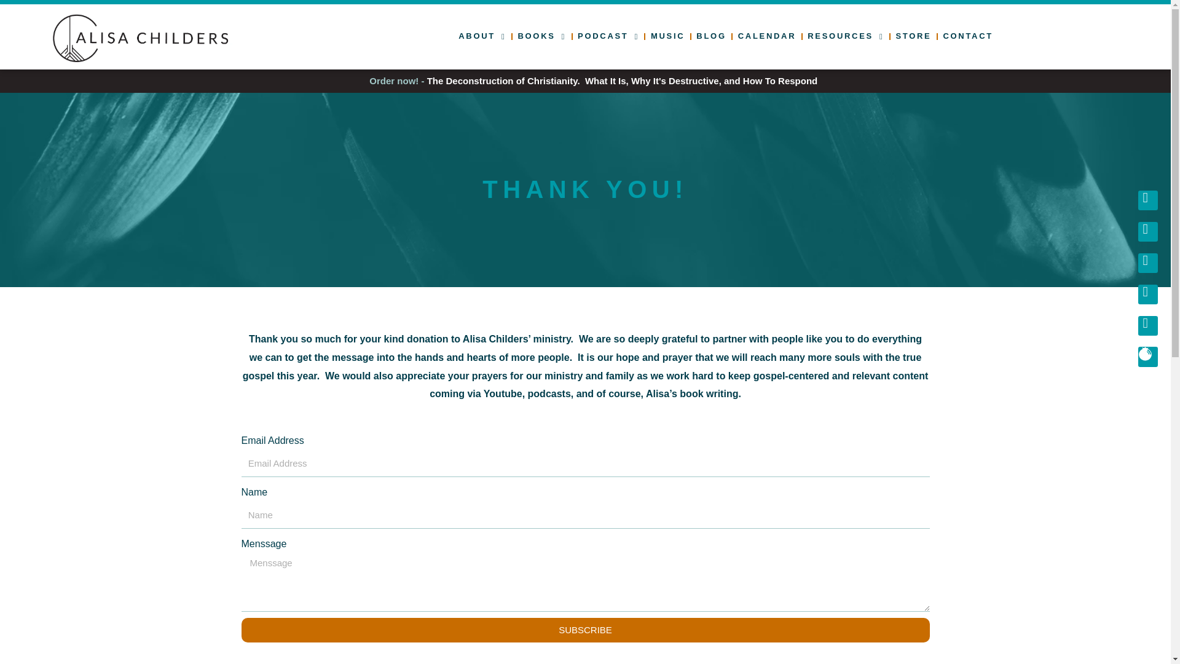 The width and height of the screenshot is (1180, 664). Describe the element at coordinates (482, 36) in the screenshot. I see `ABOUT` at that location.